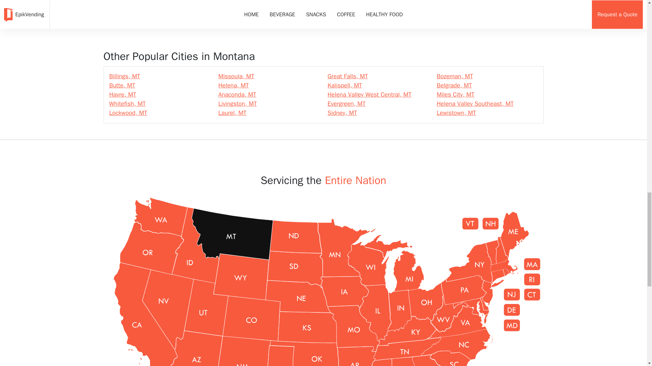  What do you see at coordinates (128, 104) in the screenshot?
I see `Whitefish, MT` at bounding box center [128, 104].